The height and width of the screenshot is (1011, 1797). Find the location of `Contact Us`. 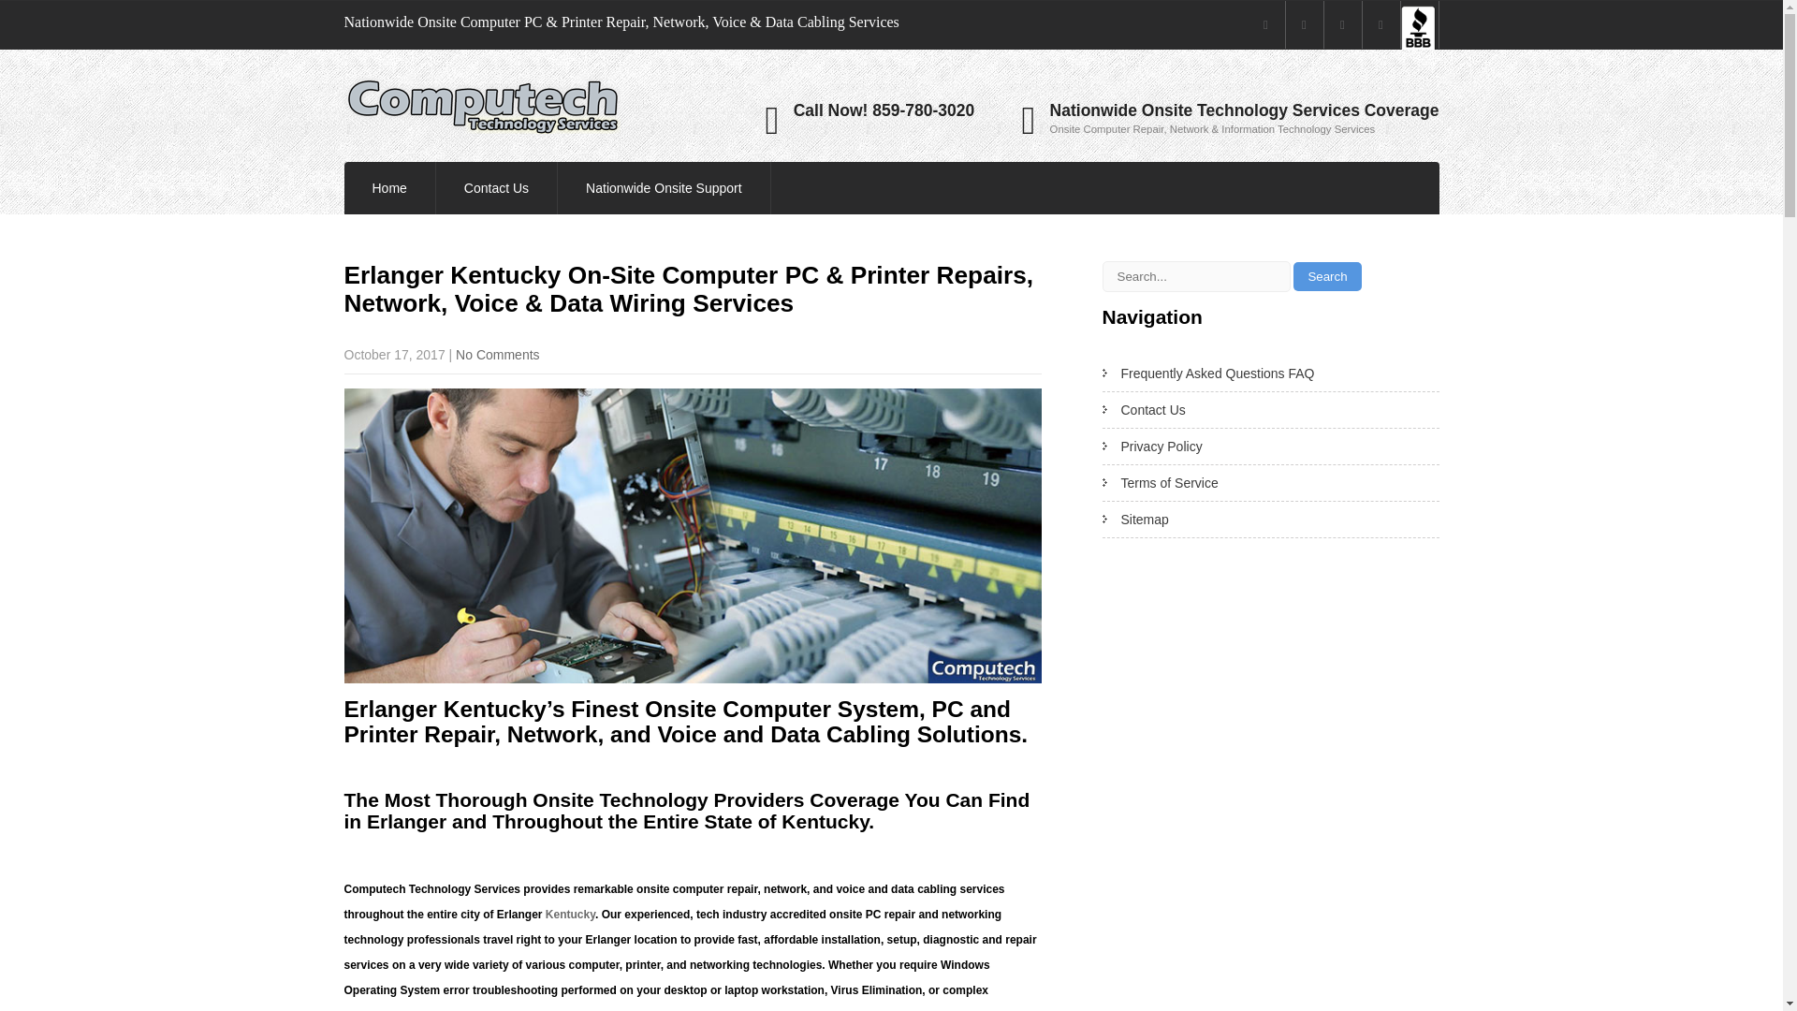

Contact Us is located at coordinates (496, 187).